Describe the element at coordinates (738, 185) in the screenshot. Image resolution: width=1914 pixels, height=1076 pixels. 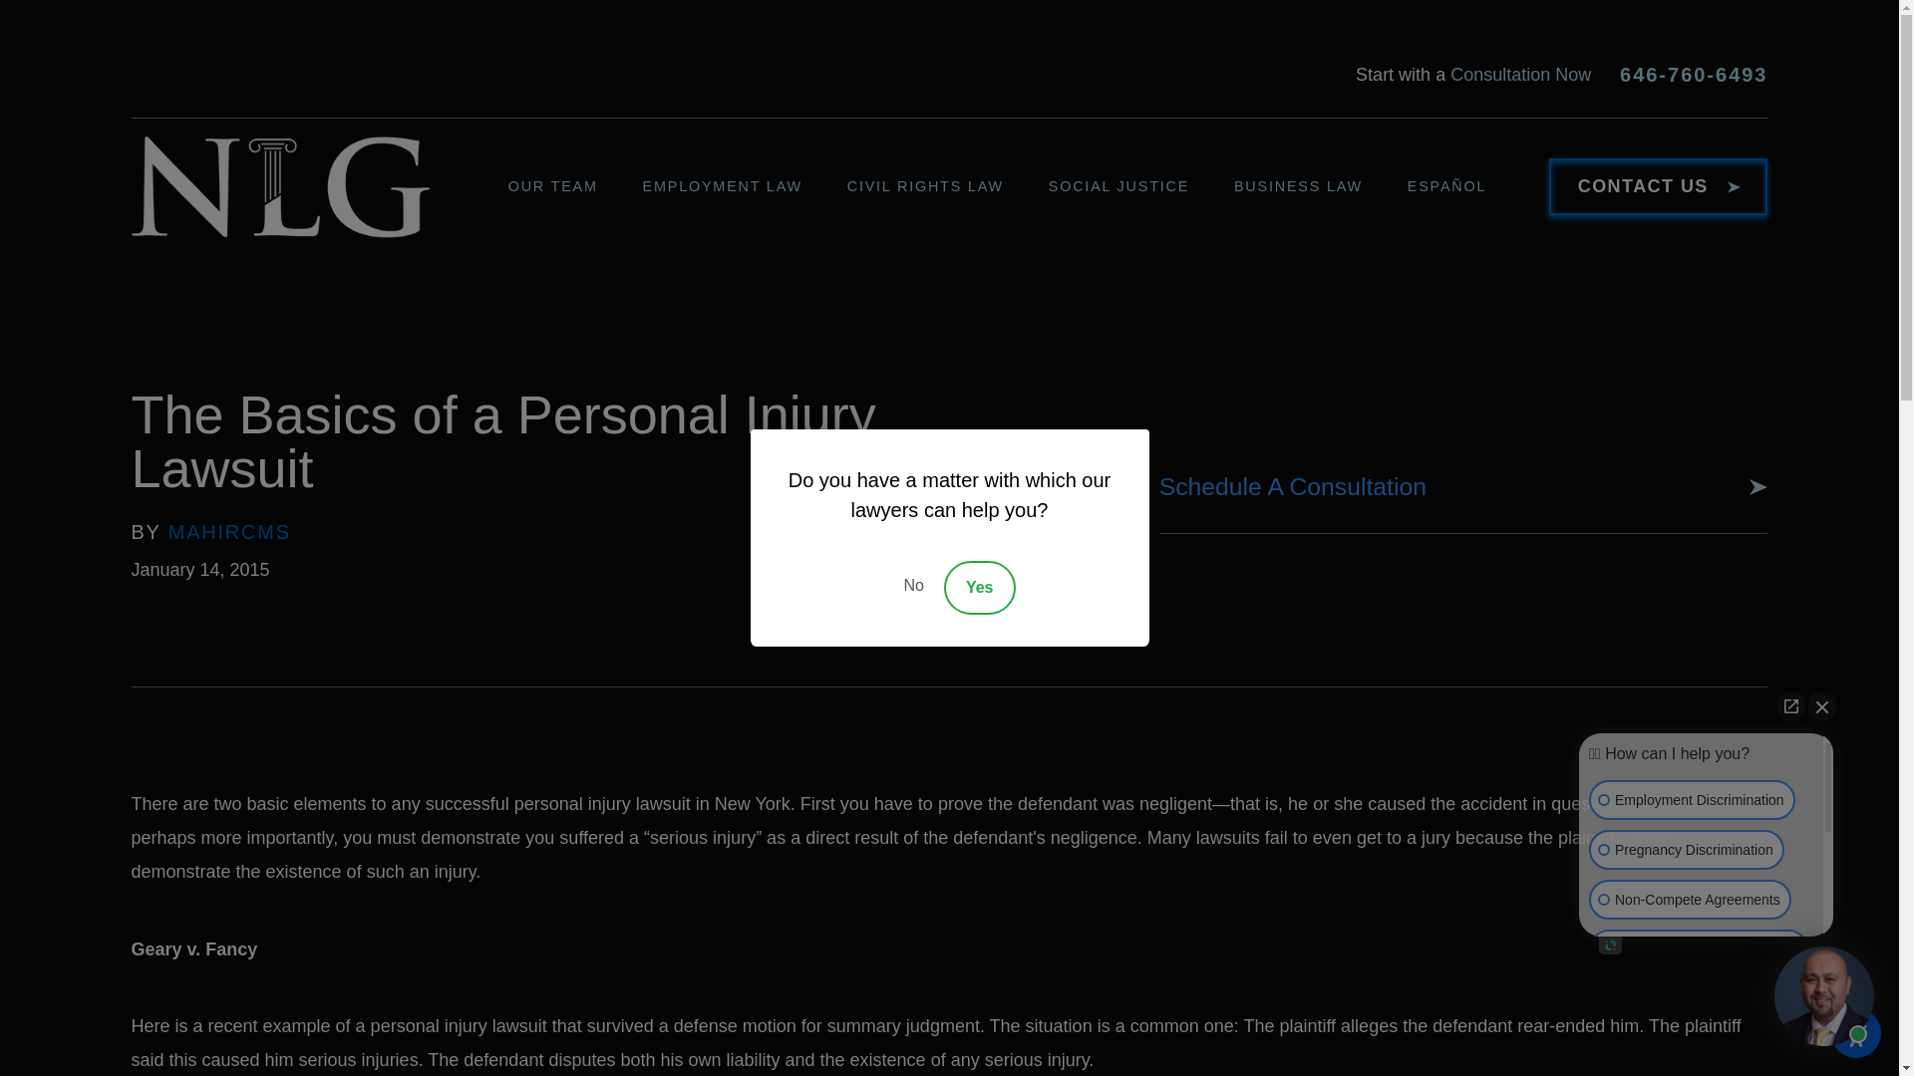
I see `EMPLOYMENT LAW` at that location.